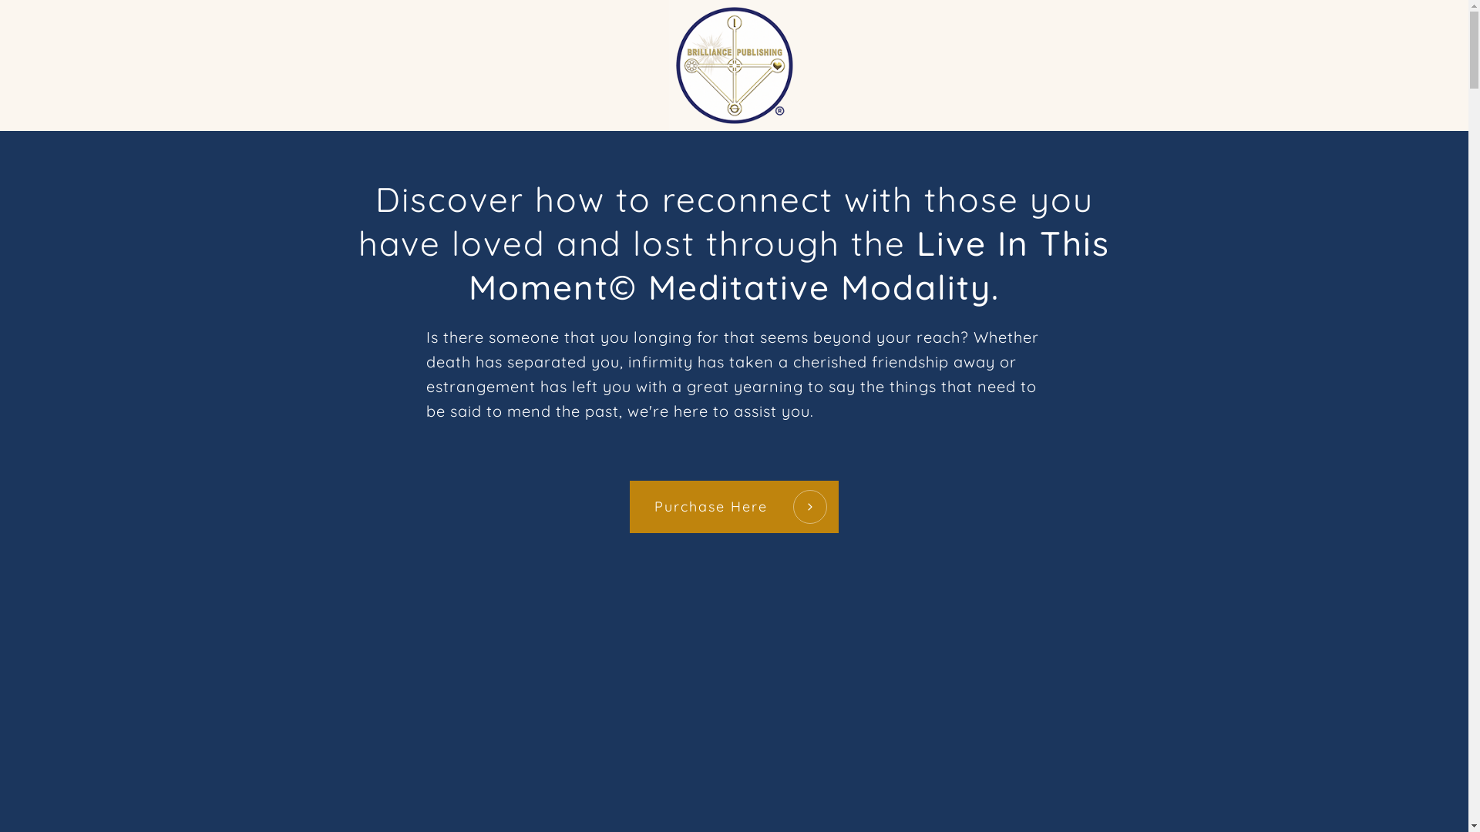  I want to click on BRILLIANCE PUBLISHING_Web200_My Brilliance Pty Ltd, so click(735, 65).